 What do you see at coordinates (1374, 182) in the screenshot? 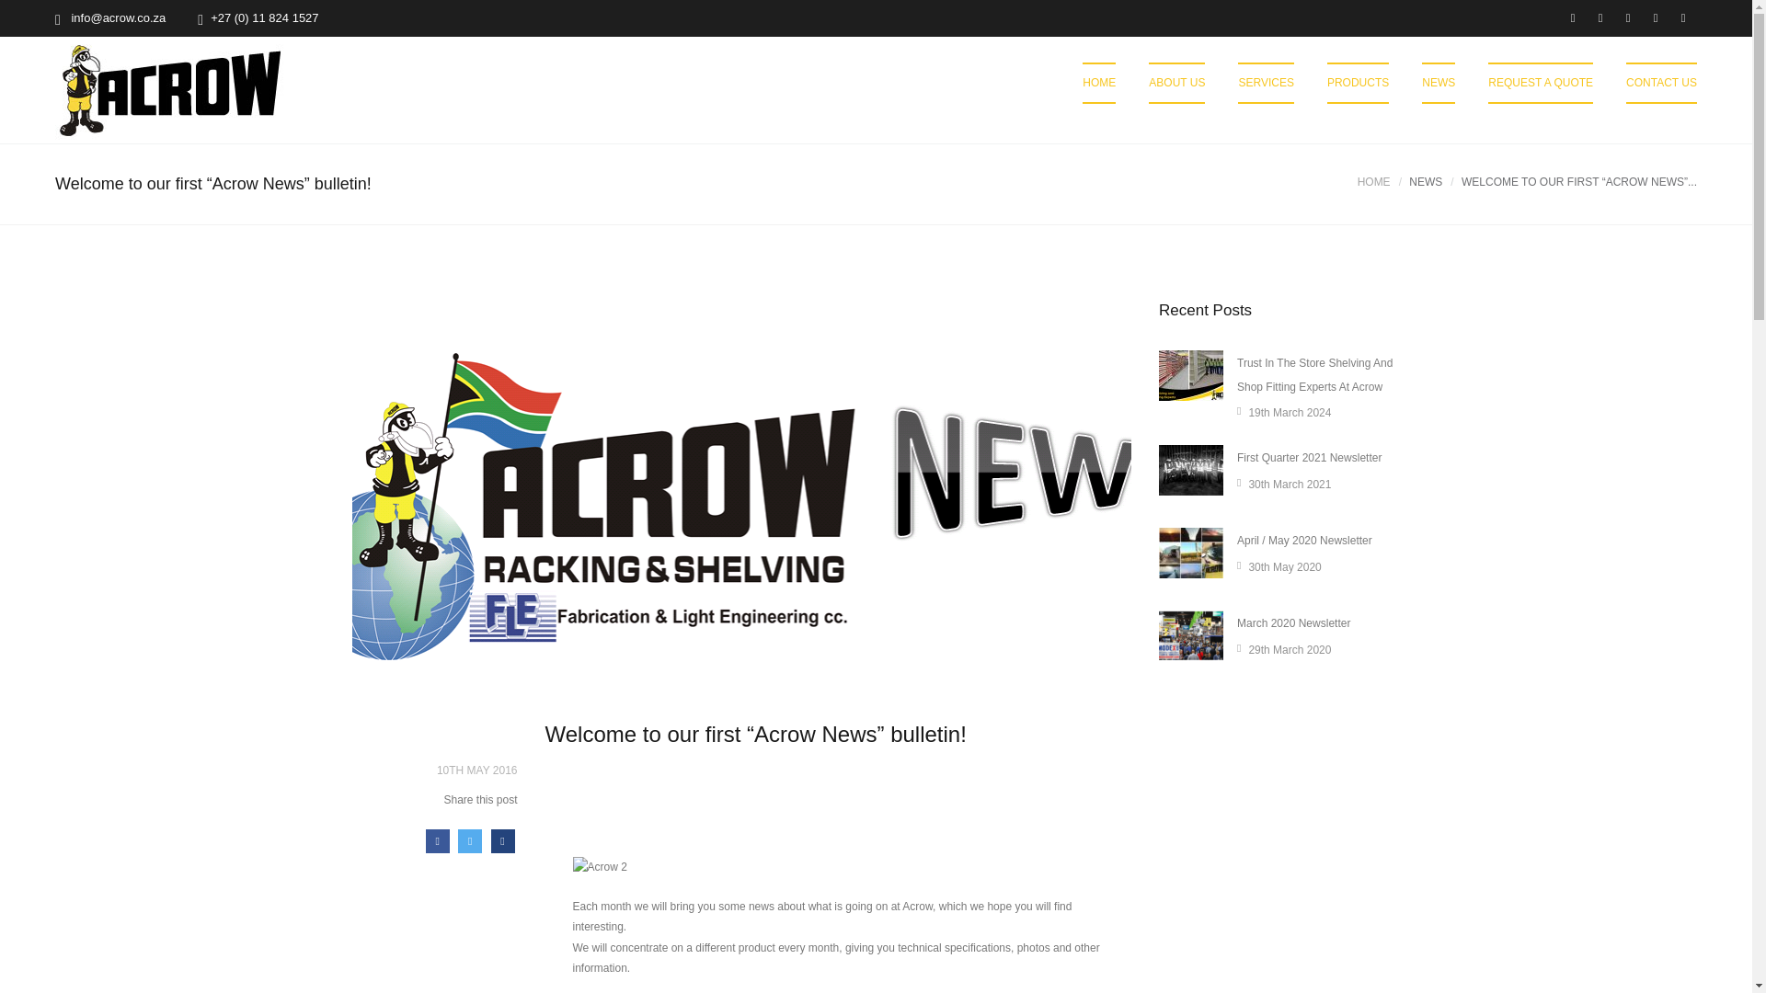
I see `HOME` at bounding box center [1374, 182].